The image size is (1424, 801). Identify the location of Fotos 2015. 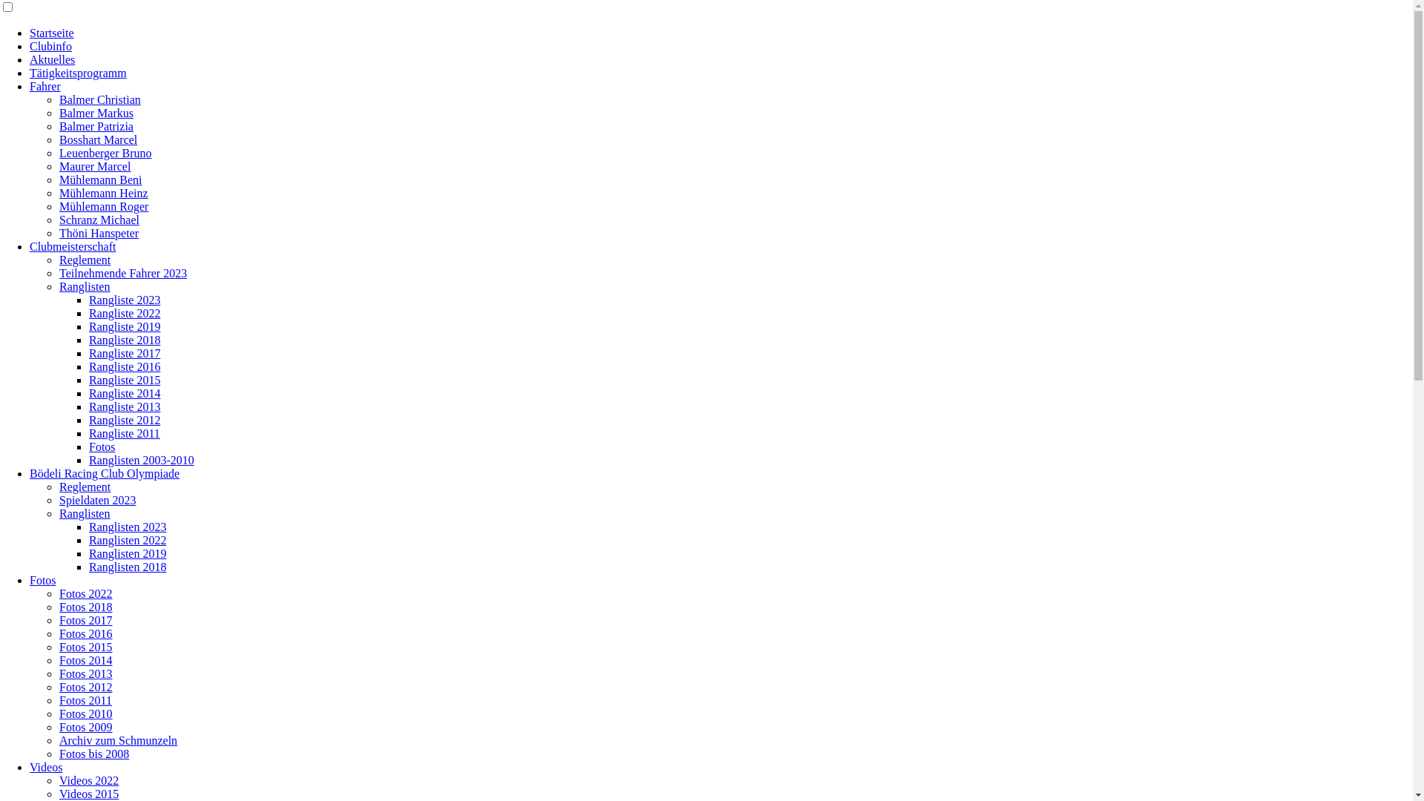
(86, 647).